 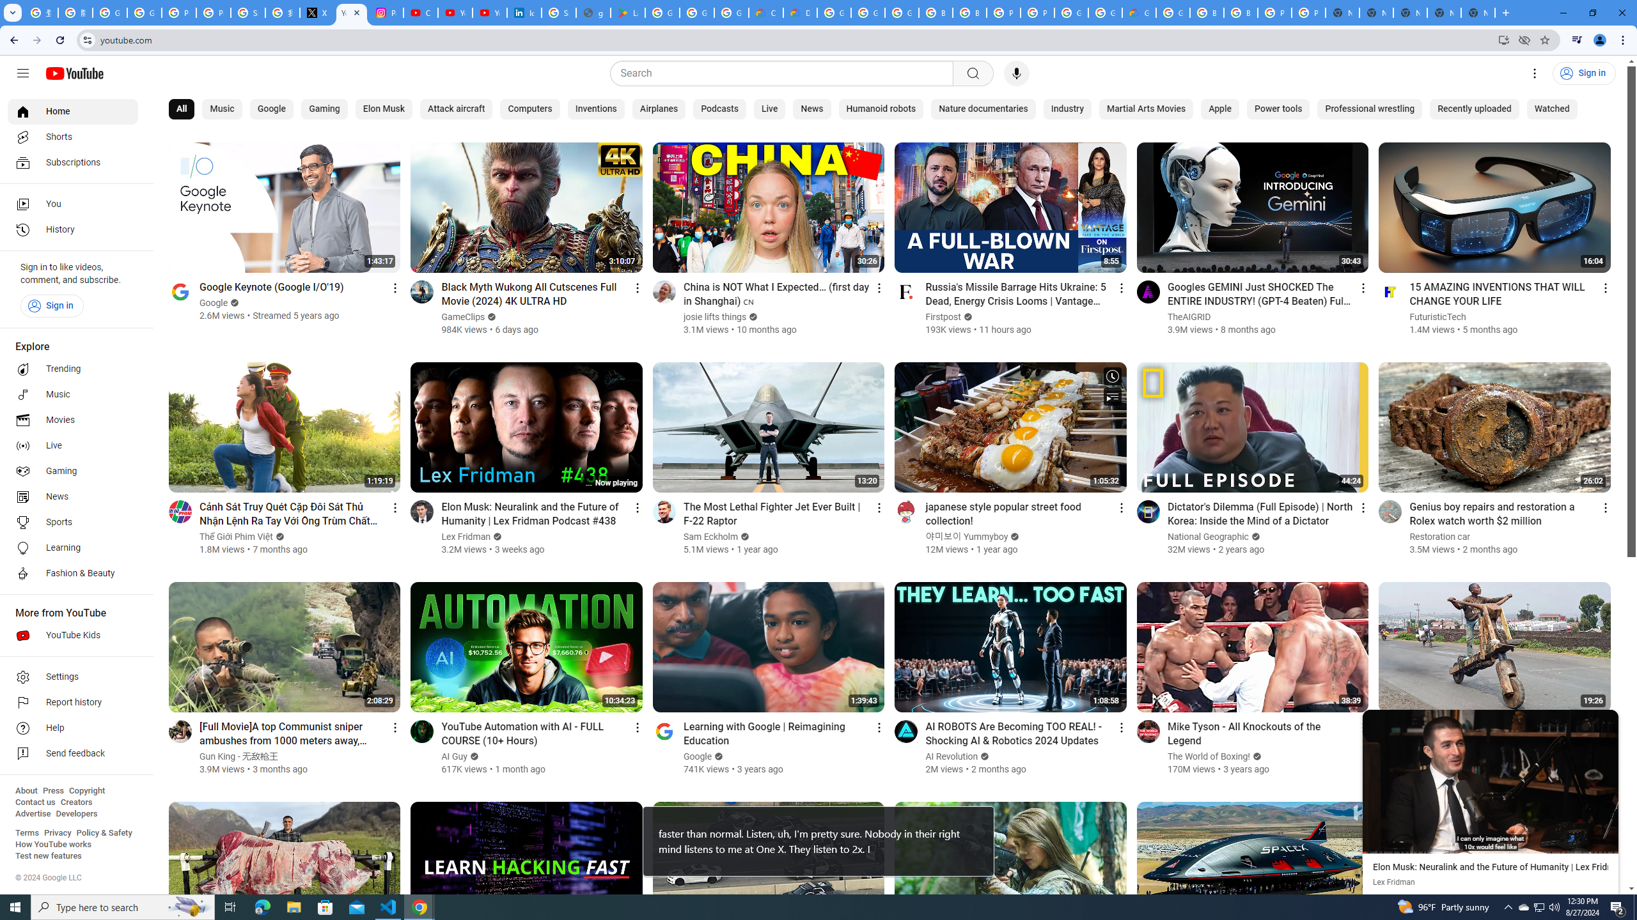 What do you see at coordinates (73, 635) in the screenshot?
I see `YouTube Kids` at bounding box center [73, 635].